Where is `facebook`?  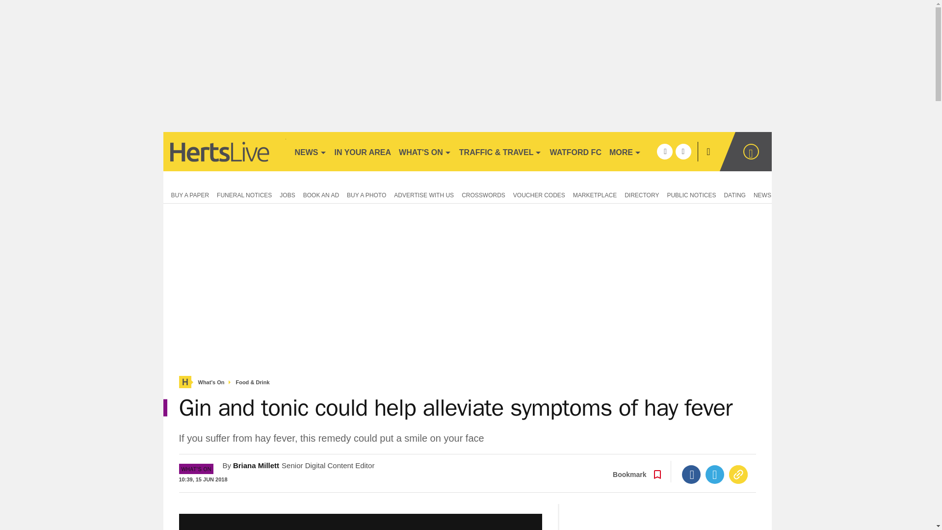
facebook is located at coordinates (664, 151).